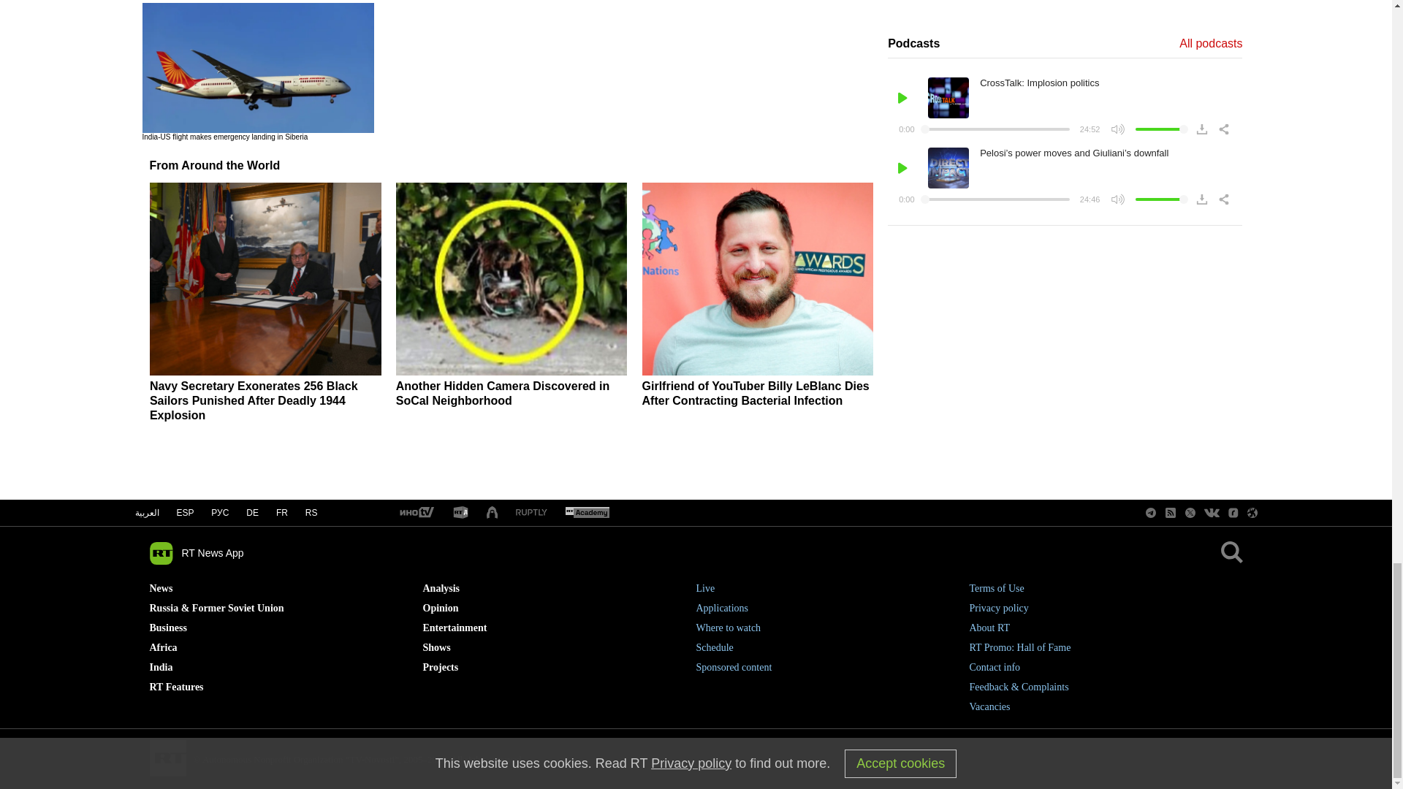 Image resolution: width=1403 pixels, height=789 pixels. I want to click on RT , so click(416, 513).